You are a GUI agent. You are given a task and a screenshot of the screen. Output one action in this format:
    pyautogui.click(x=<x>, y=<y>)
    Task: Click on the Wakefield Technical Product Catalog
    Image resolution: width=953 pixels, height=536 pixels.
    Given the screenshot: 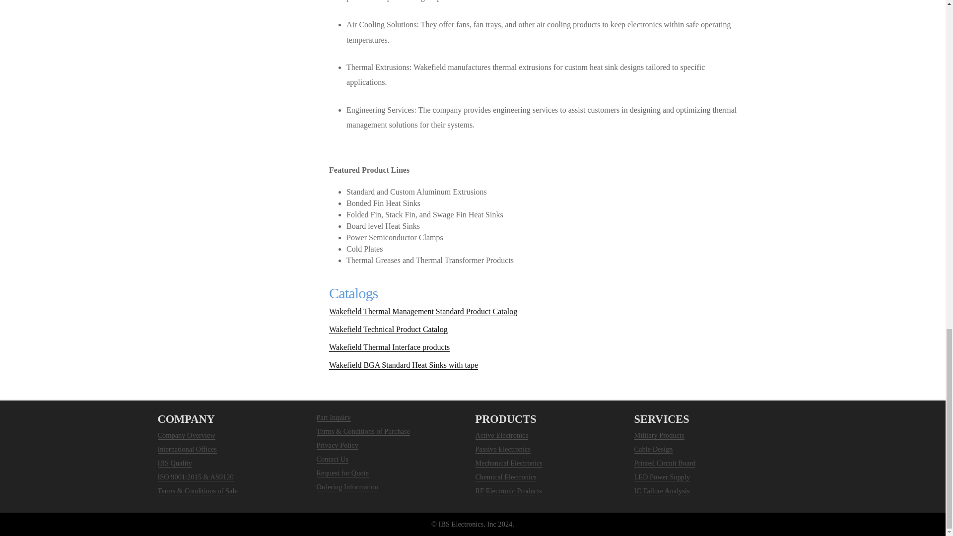 What is the action you would take?
    pyautogui.click(x=388, y=329)
    